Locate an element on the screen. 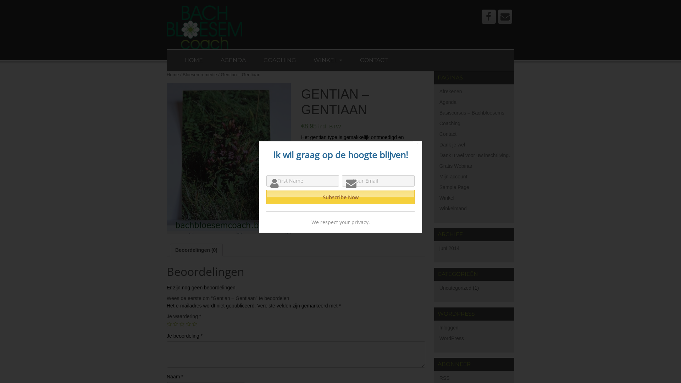 The width and height of the screenshot is (681, 383). Dank je wel is located at coordinates (452, 145).